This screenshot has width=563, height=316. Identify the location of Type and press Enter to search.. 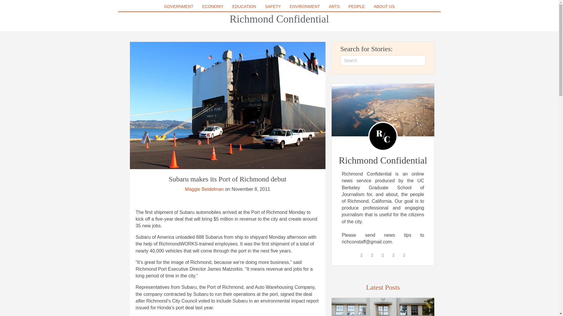
(383, 60).